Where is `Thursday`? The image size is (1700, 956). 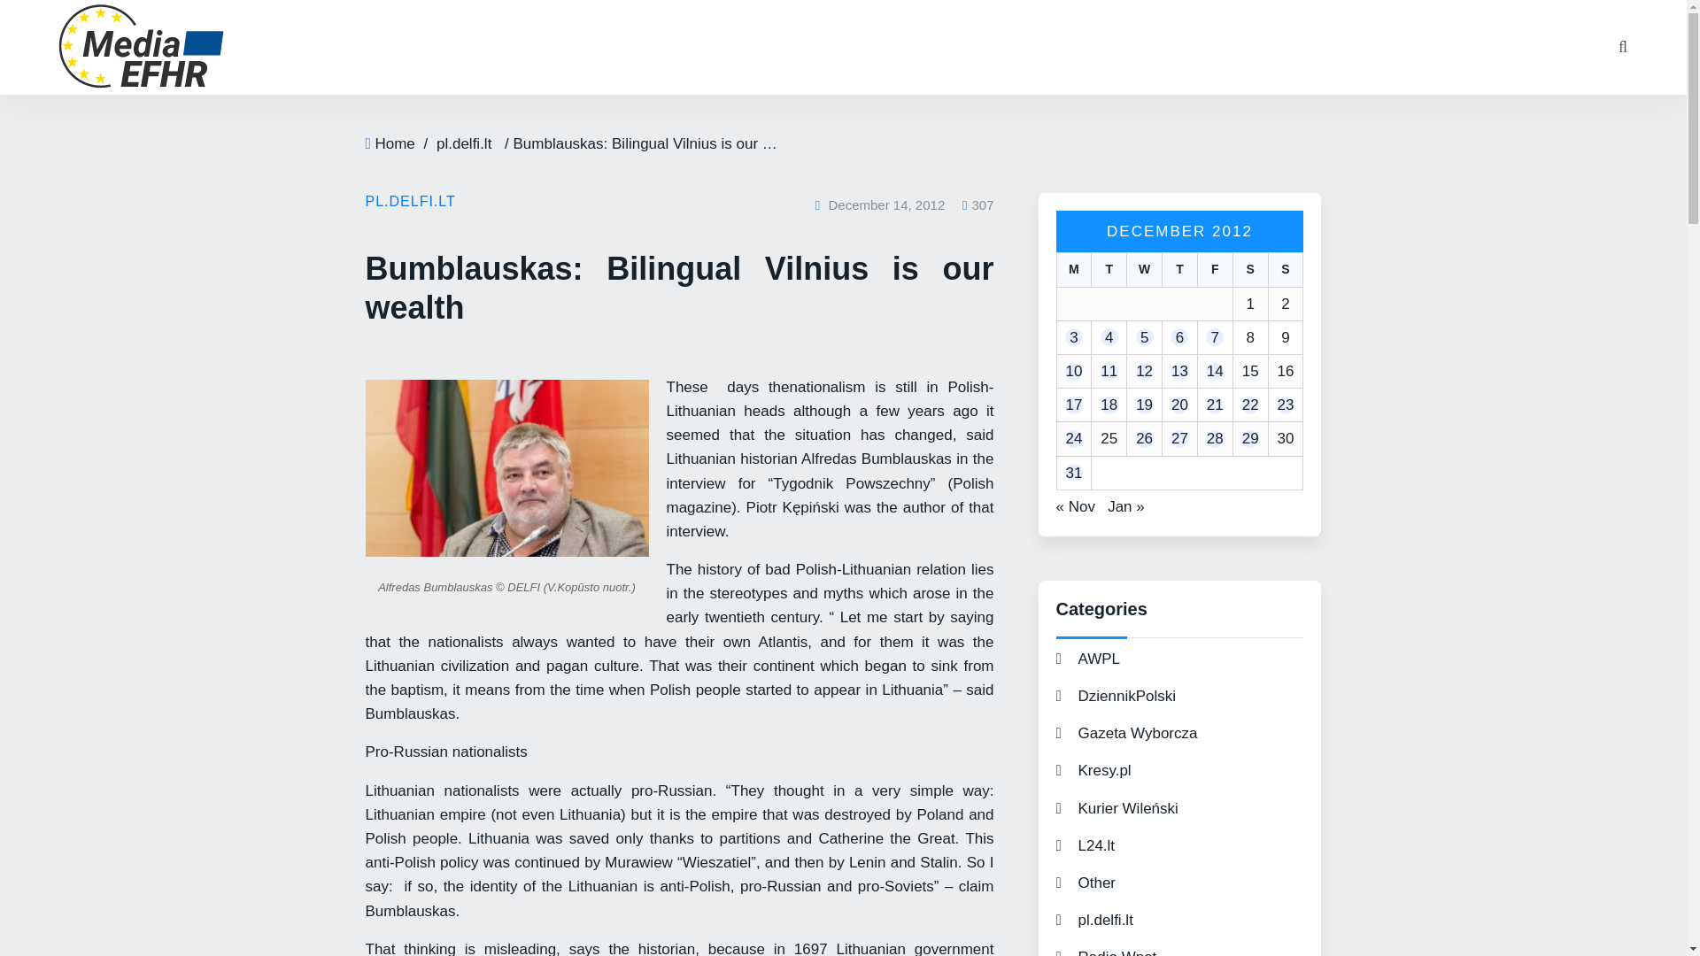 Thursday is located at coordinates (1178, 269).